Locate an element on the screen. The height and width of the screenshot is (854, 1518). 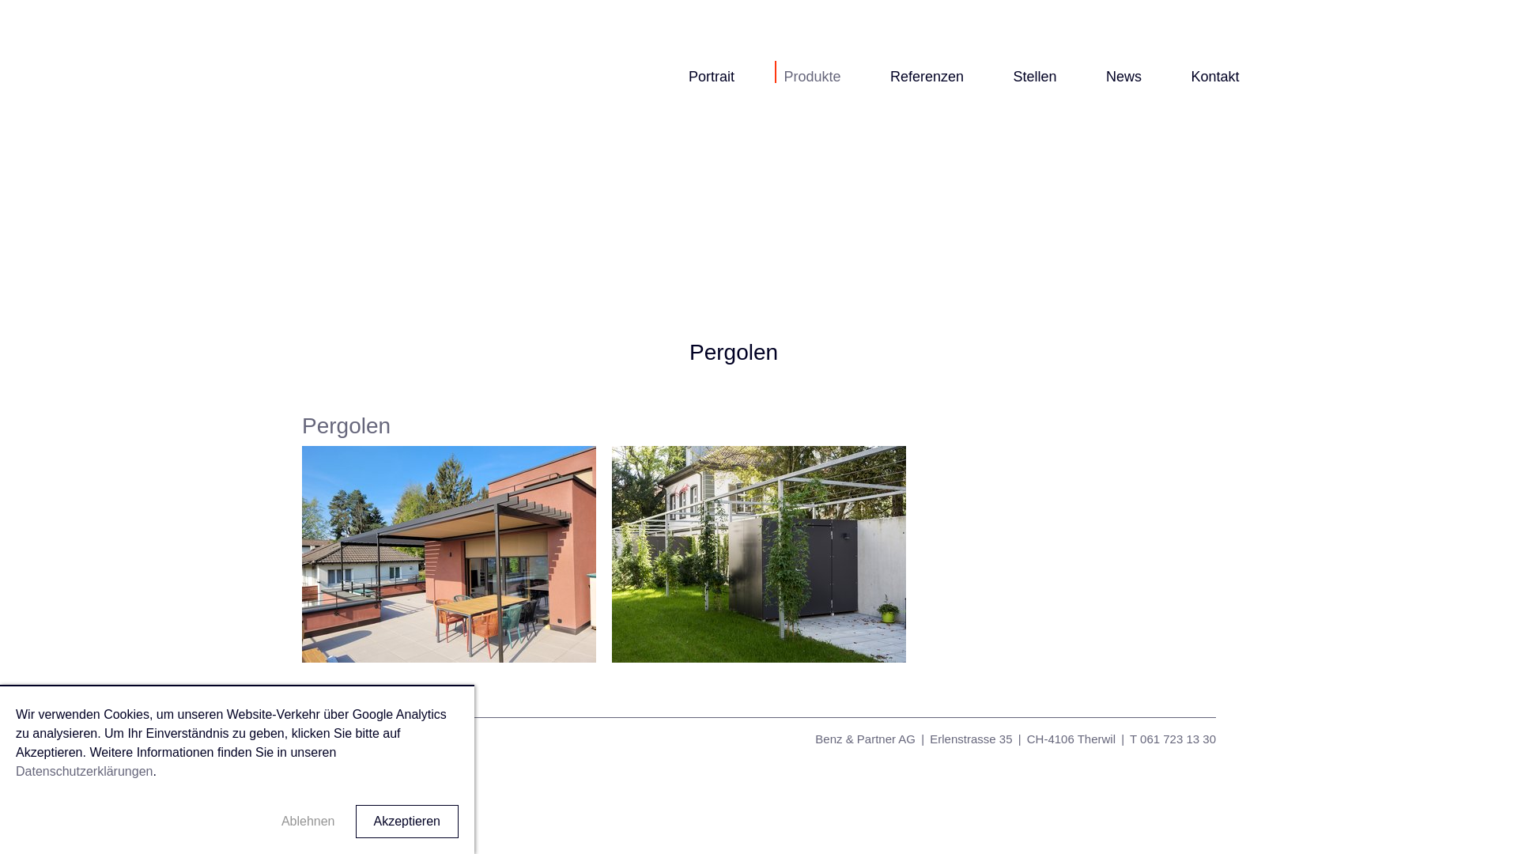
Referenzen is located at coordinates (927, 77).